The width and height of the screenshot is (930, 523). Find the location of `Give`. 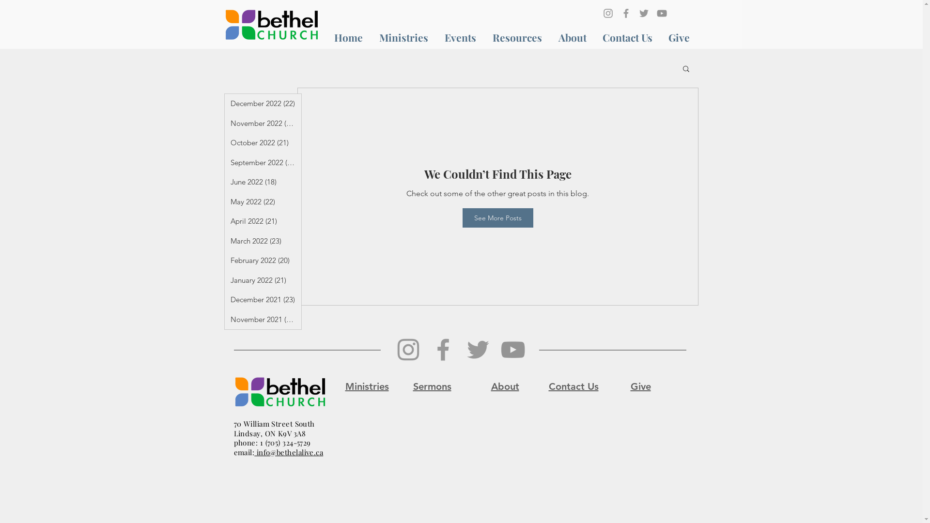

Give is located at coordinates (641, 386).